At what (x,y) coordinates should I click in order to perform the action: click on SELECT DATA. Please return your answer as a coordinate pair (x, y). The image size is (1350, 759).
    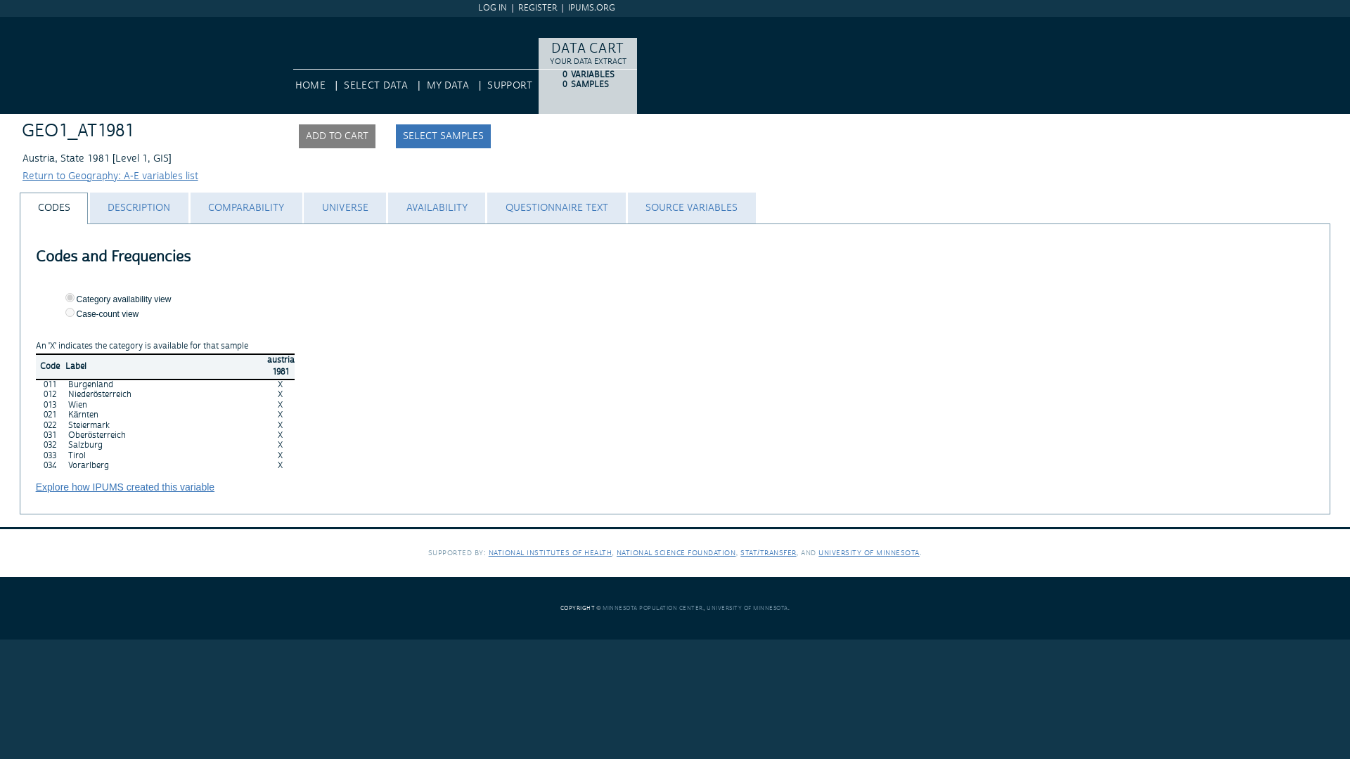
    Looking at the image, I should click on (375, 86).